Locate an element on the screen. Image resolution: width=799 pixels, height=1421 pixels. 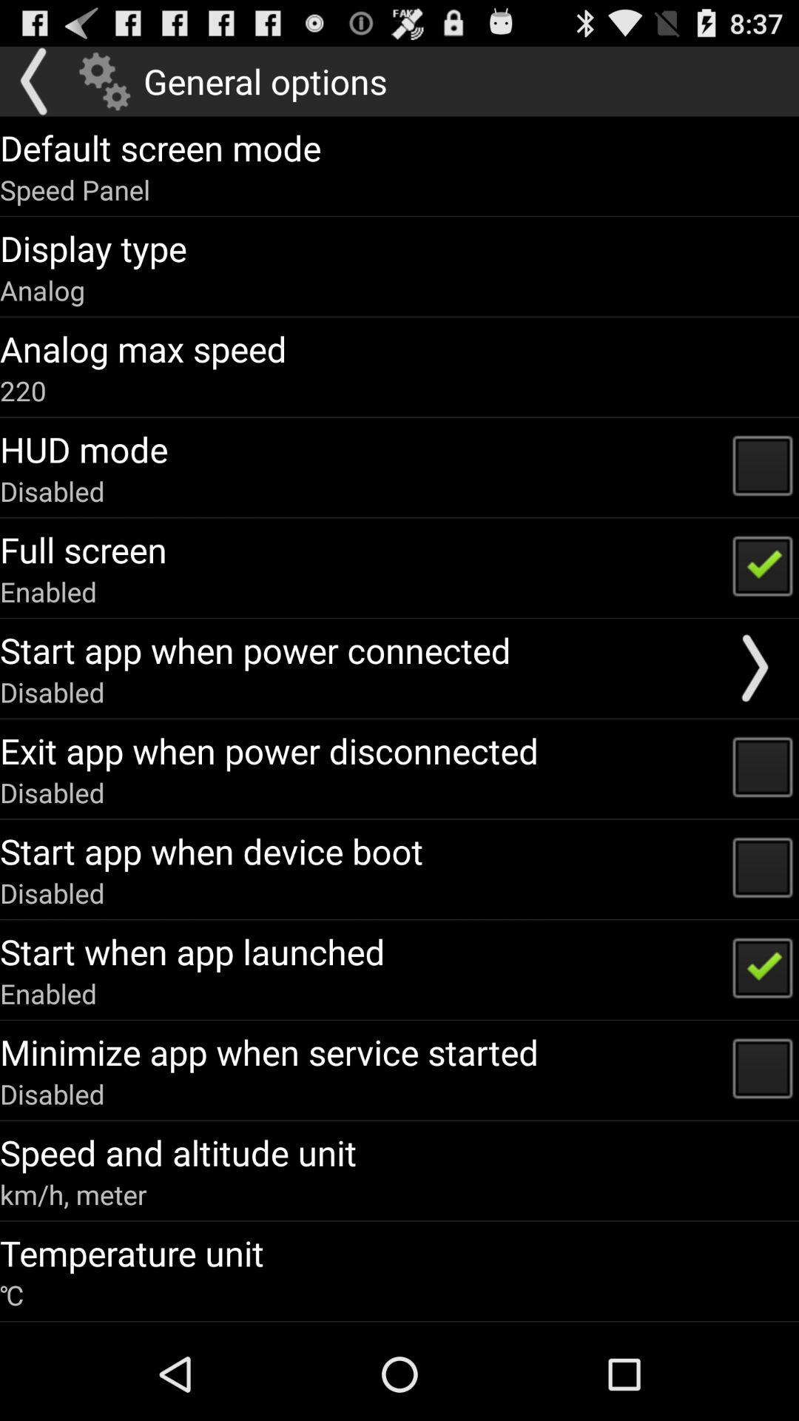
open the app above enabled item is located at coordinates (83, 549).